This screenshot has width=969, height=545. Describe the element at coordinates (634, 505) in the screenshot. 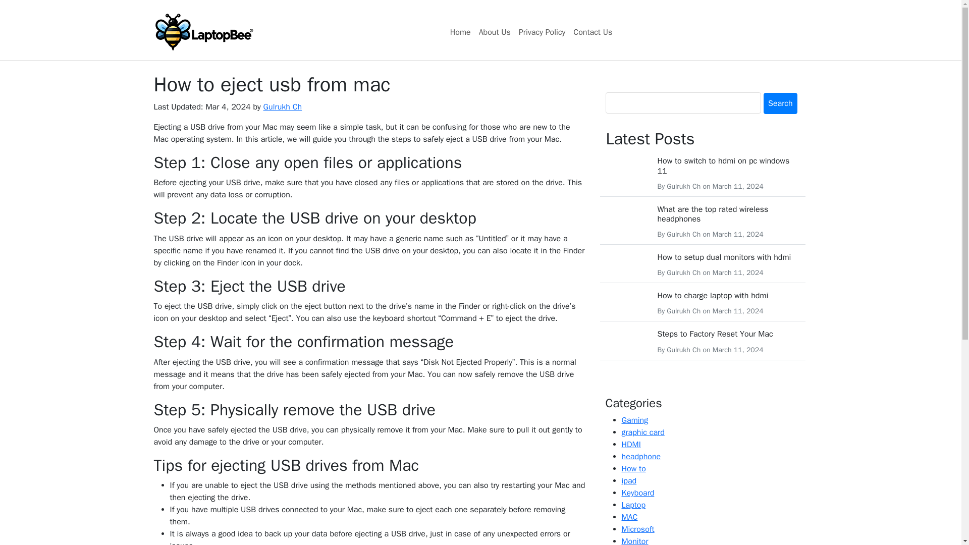

I see `Laptop` at that location.